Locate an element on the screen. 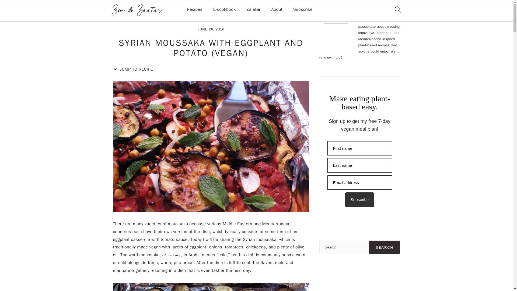 Image resolution: width=517 pixels, height=291 pixels. Search is located at coordinates (385, 247).